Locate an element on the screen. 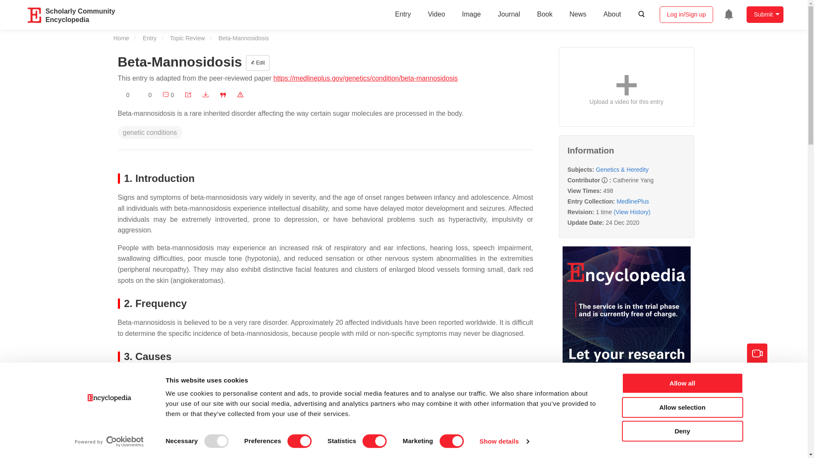  Report is located at coordinates (240, 95).